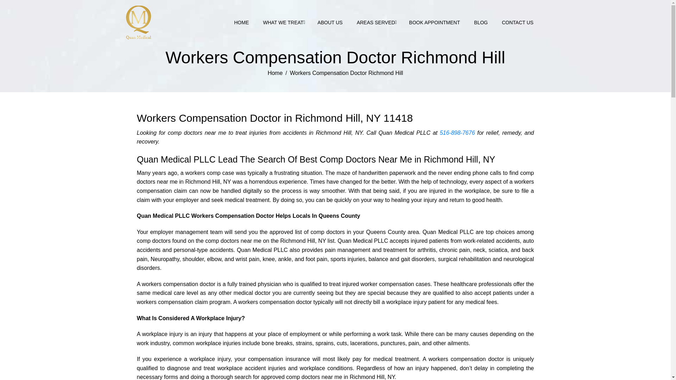  I want to click on HOME, so click(242, 23).